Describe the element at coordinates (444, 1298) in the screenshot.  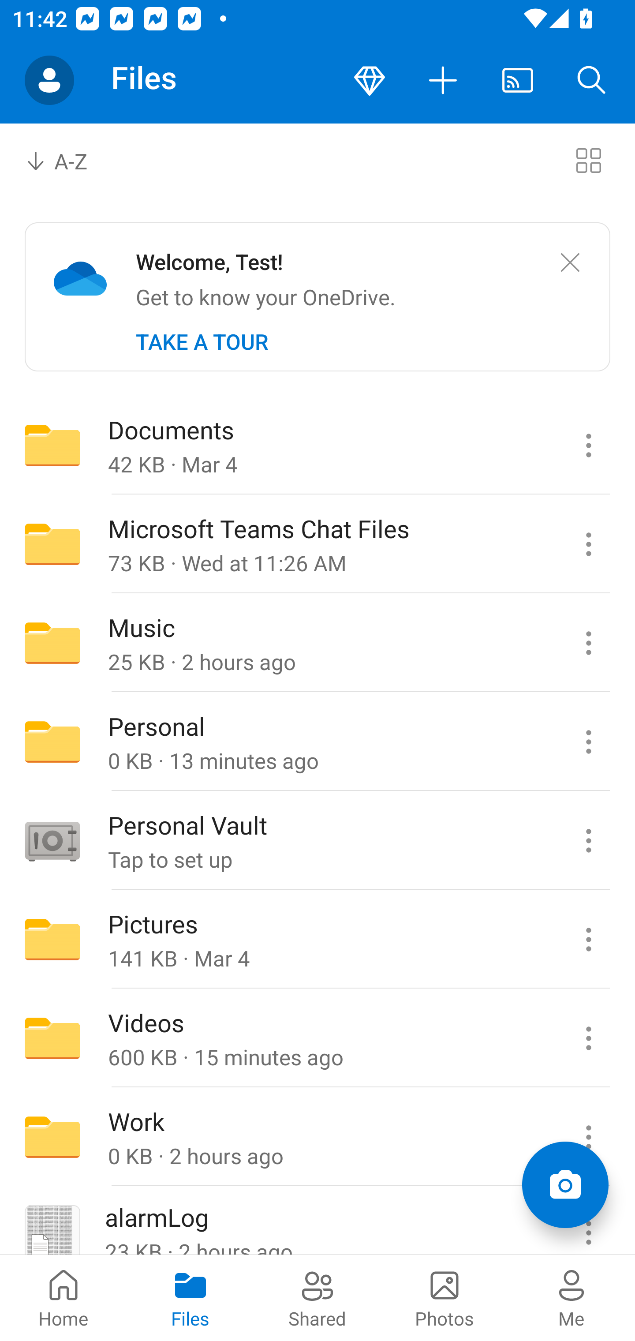
I see `Photos pivot Photos` at that location.